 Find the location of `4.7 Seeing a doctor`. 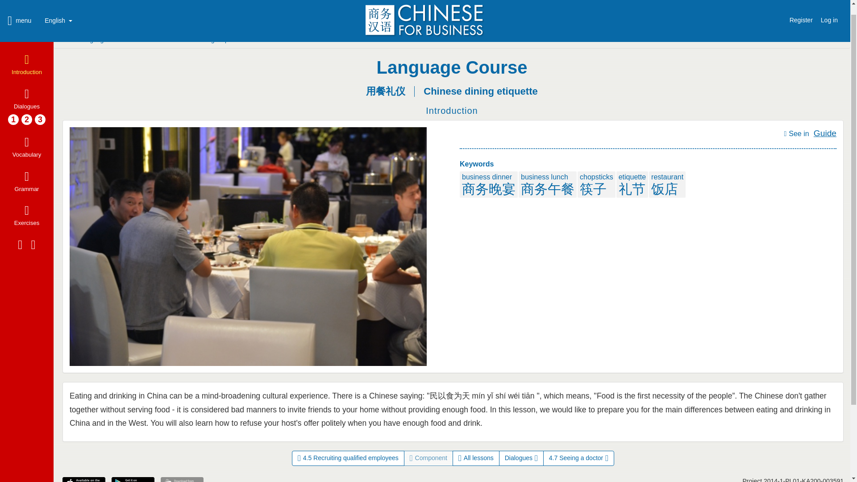

4.7 Seeing a doctor is located at coordinates (578, 458).